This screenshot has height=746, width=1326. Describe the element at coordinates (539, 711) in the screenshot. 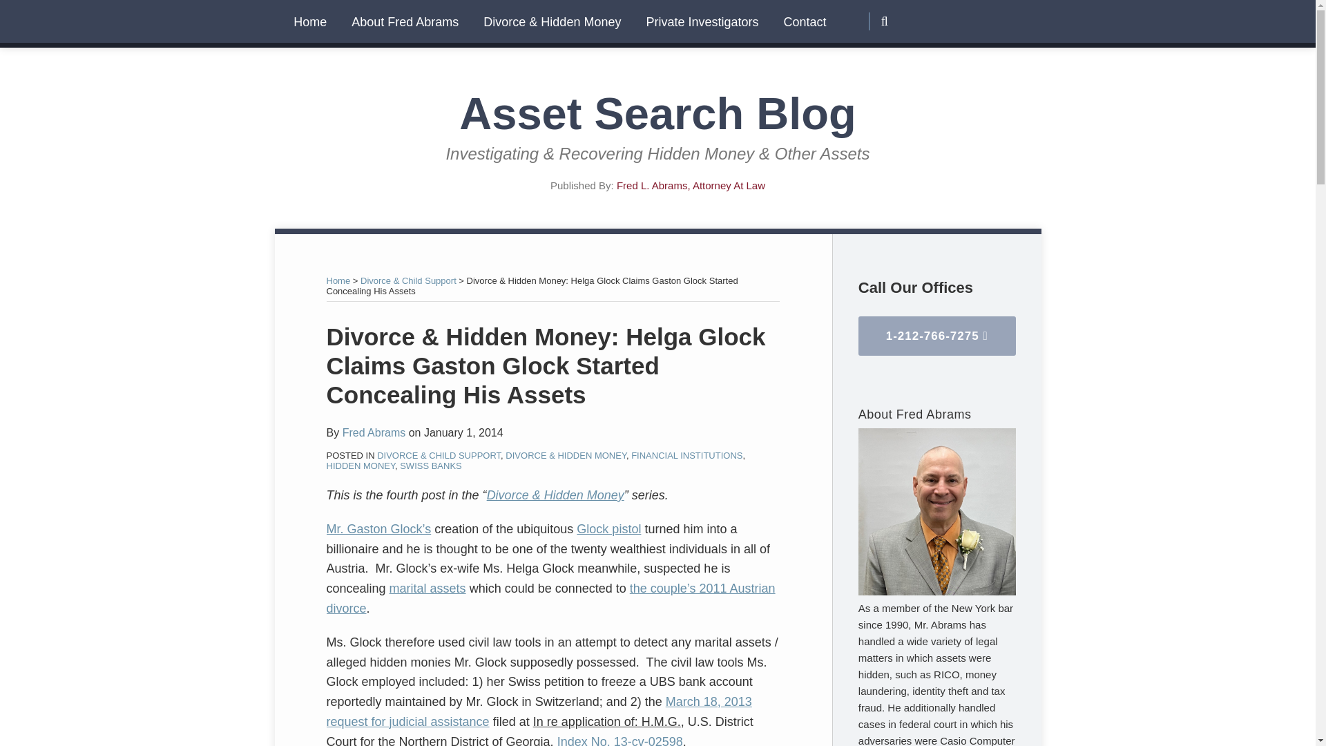

I see `March 18, 2013 request for judicial assistance` at that location.